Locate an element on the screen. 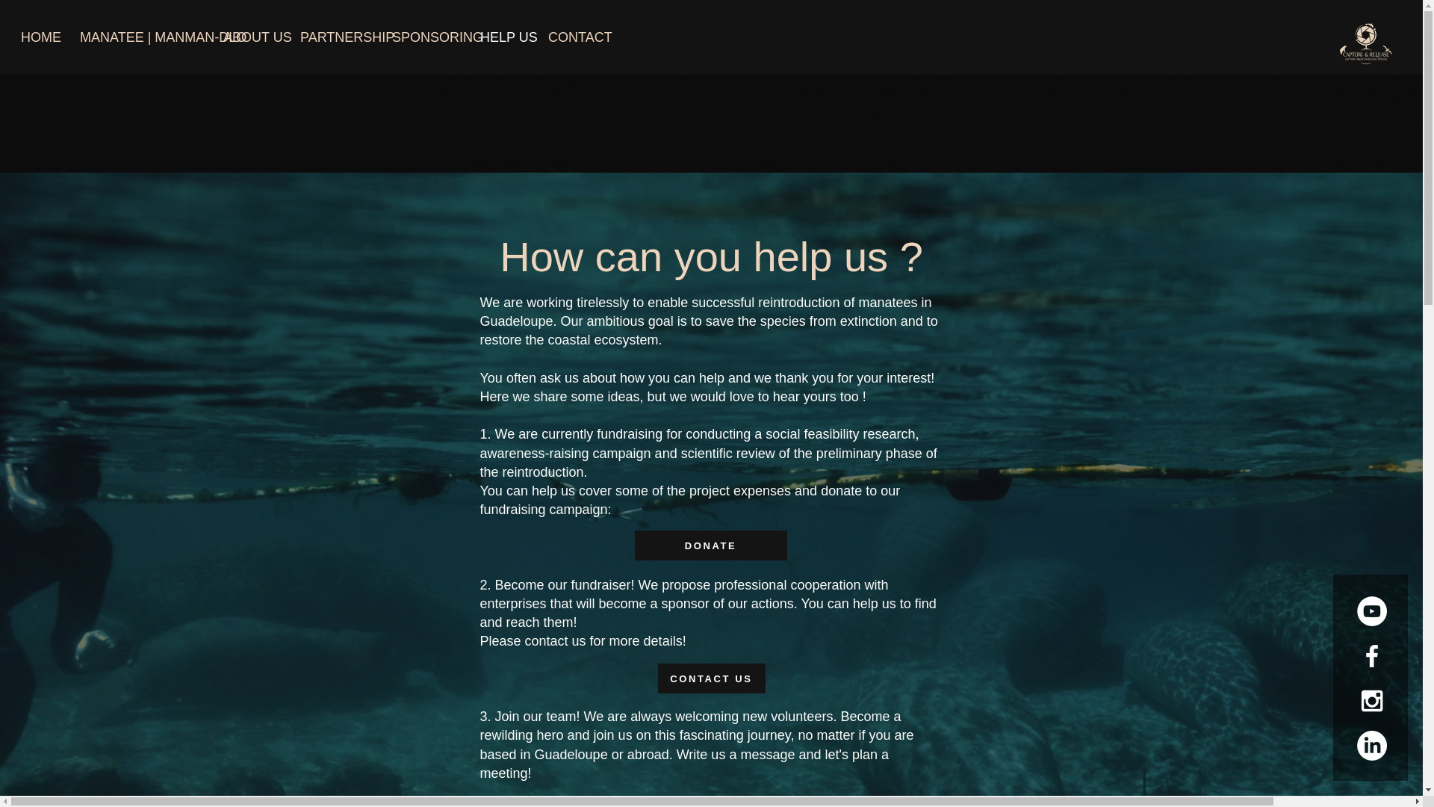 Image resolution: width=1434 pixels, height=807 pixels. ABOUT US is located at coordinates (251, 37).